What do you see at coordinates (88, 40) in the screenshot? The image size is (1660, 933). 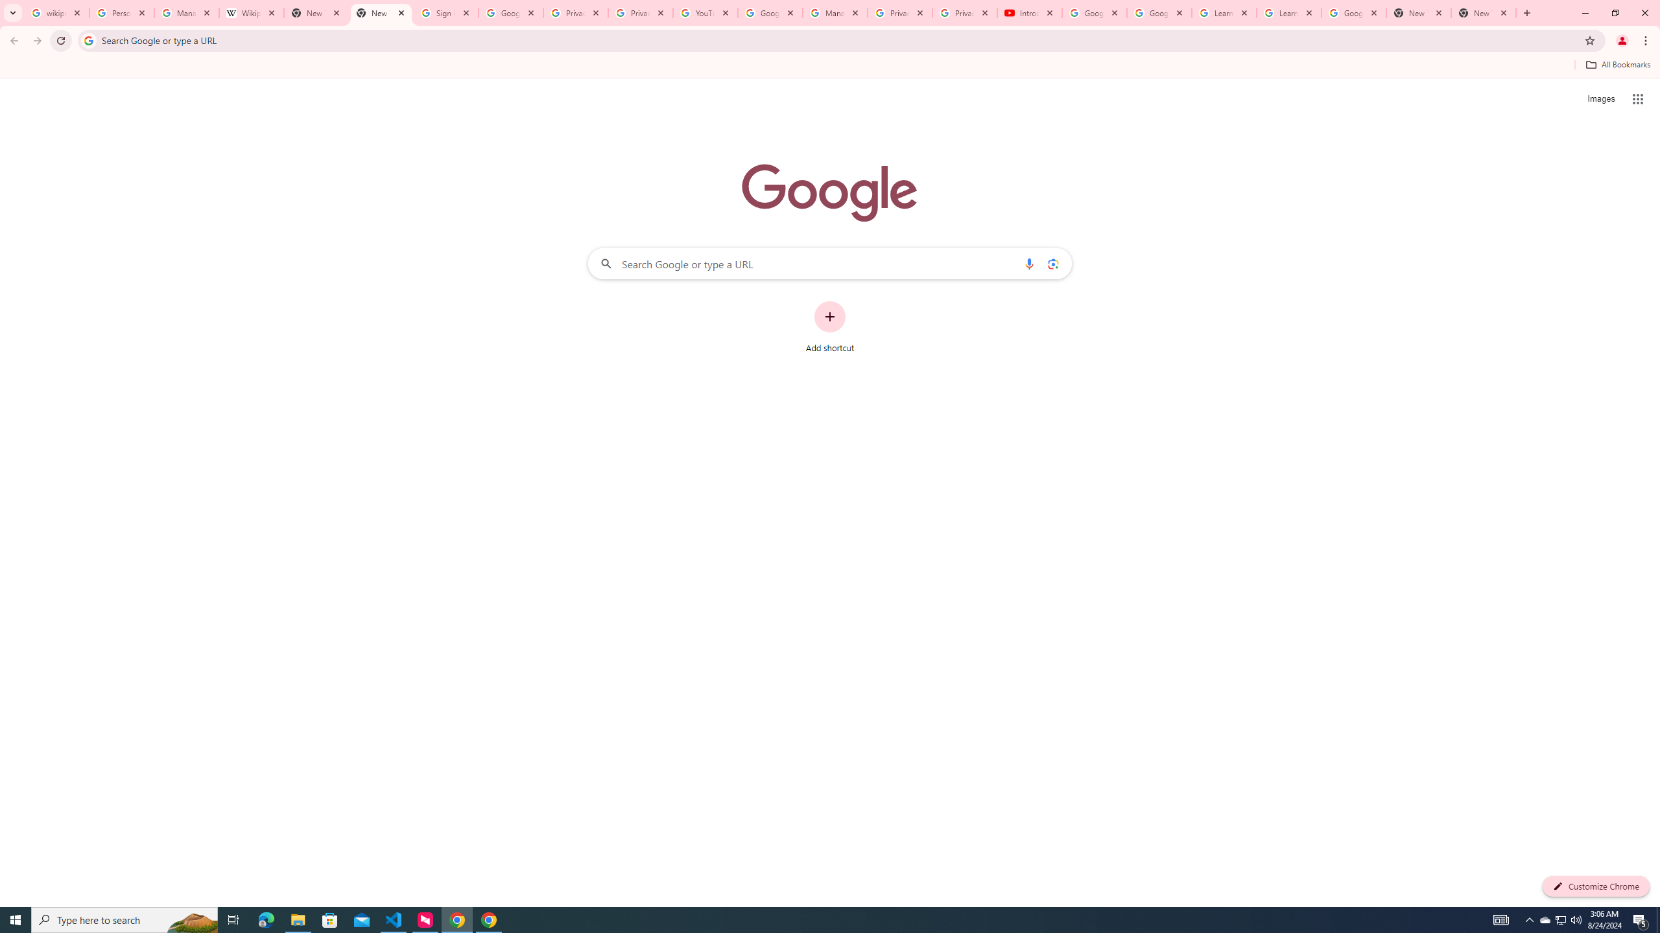 I see `Search icon` at bounding box center [88, 40].